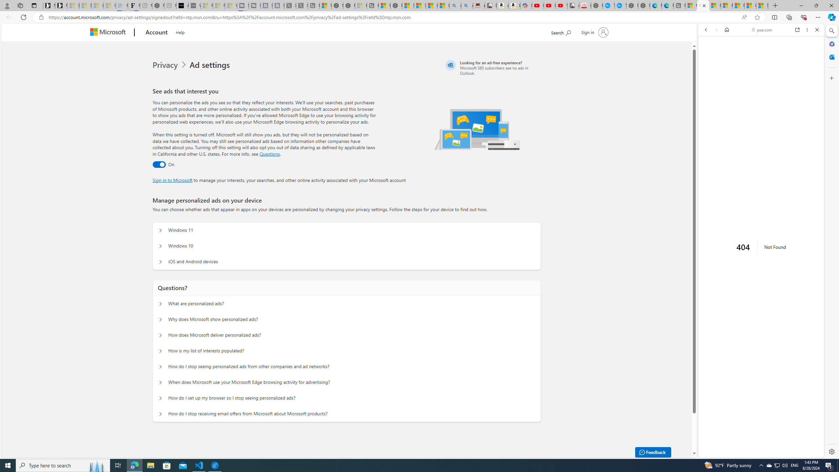 The image size is (839, 472). What do you see at coordinates (180, 31) in the screenshot?
I see `Help` at bounding box center [180, 31].